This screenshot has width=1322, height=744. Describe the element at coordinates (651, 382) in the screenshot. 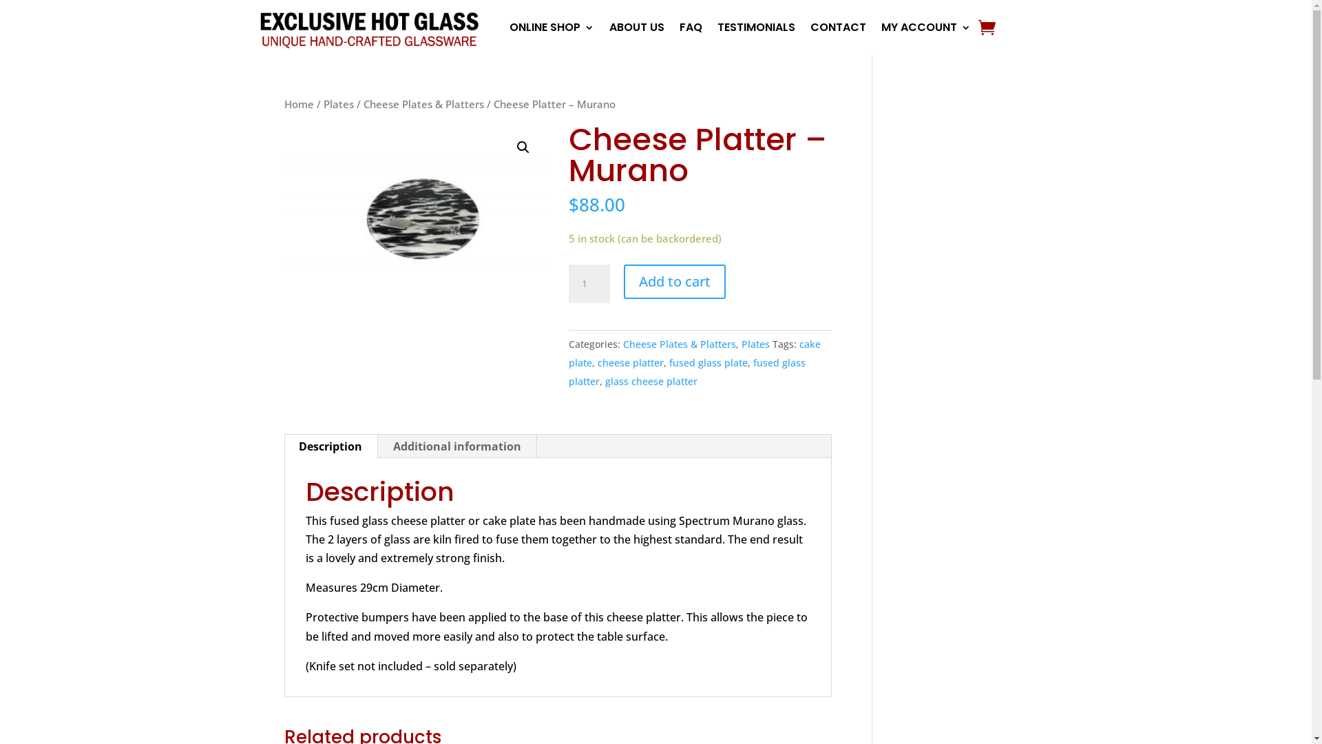

I see `glass cheese platter` at that location.